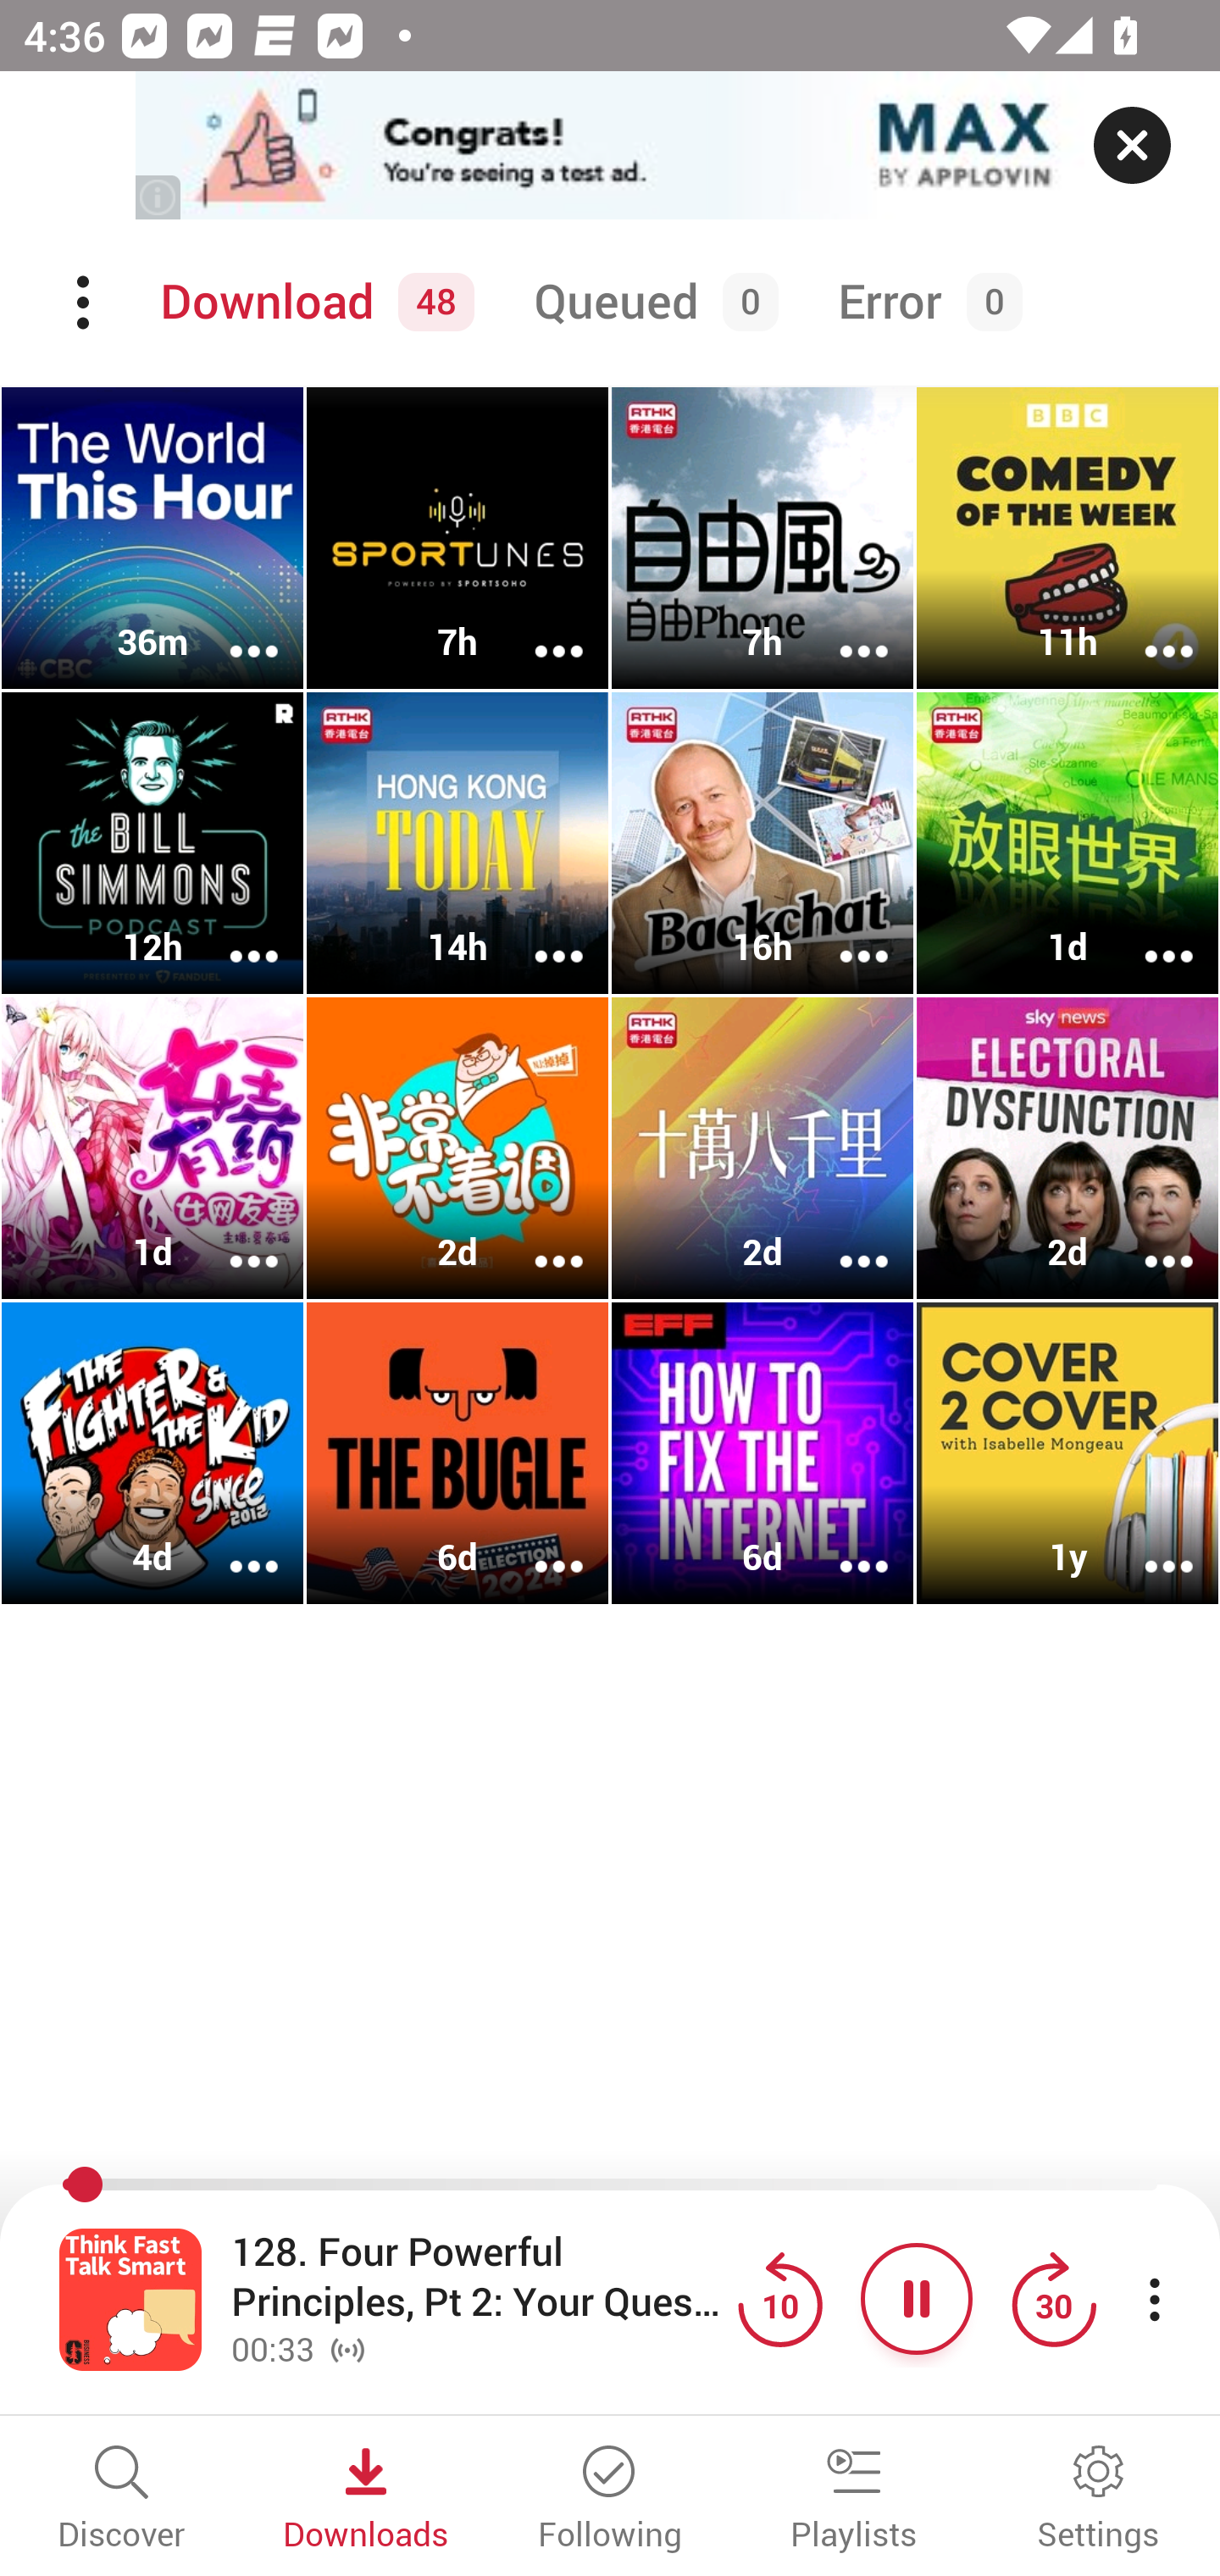 The width and height of the screenshot is (1220, 2576). Describe the element at coordinates (1147, 628) in the screenshot. I see `More options` at that location.